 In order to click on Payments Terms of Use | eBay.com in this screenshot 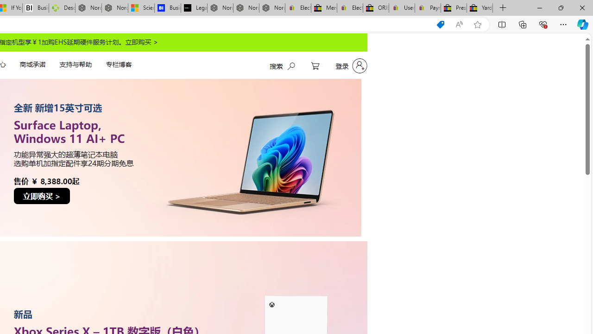, I will do `click(428, 8)`.